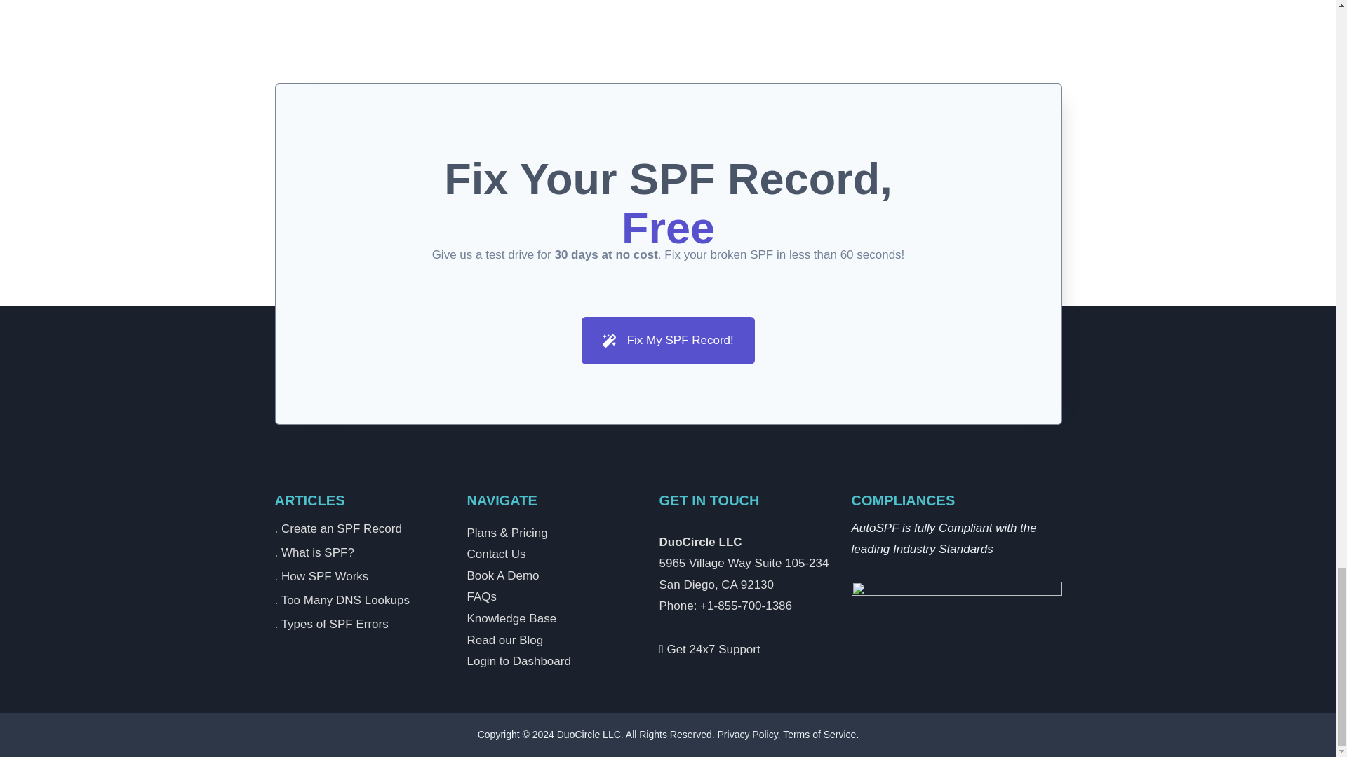  What do you see at coordinates (360, 578) in the screenshot?
I see `. How SPF Works` at bounding box center [360, 578].